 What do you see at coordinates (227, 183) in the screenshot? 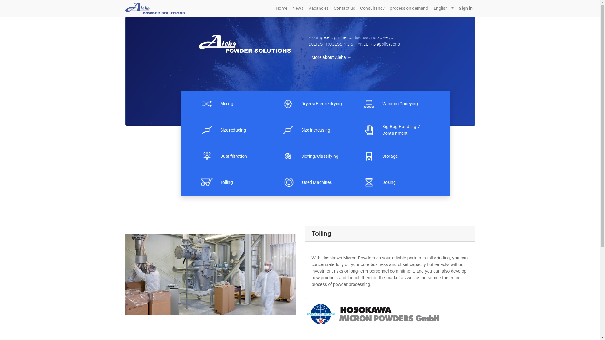
I see `Tolling ` at bounding box center [227, 183].